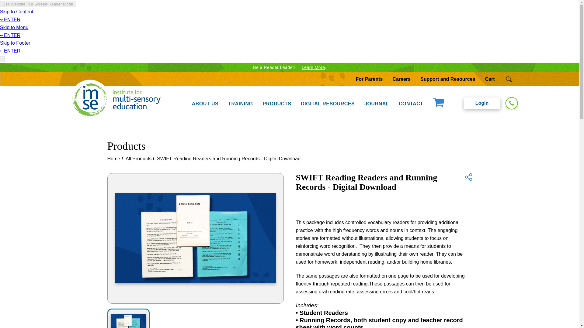 This screenshot has width=584, height=328. I want to click on Learn More, so click(313, 67).